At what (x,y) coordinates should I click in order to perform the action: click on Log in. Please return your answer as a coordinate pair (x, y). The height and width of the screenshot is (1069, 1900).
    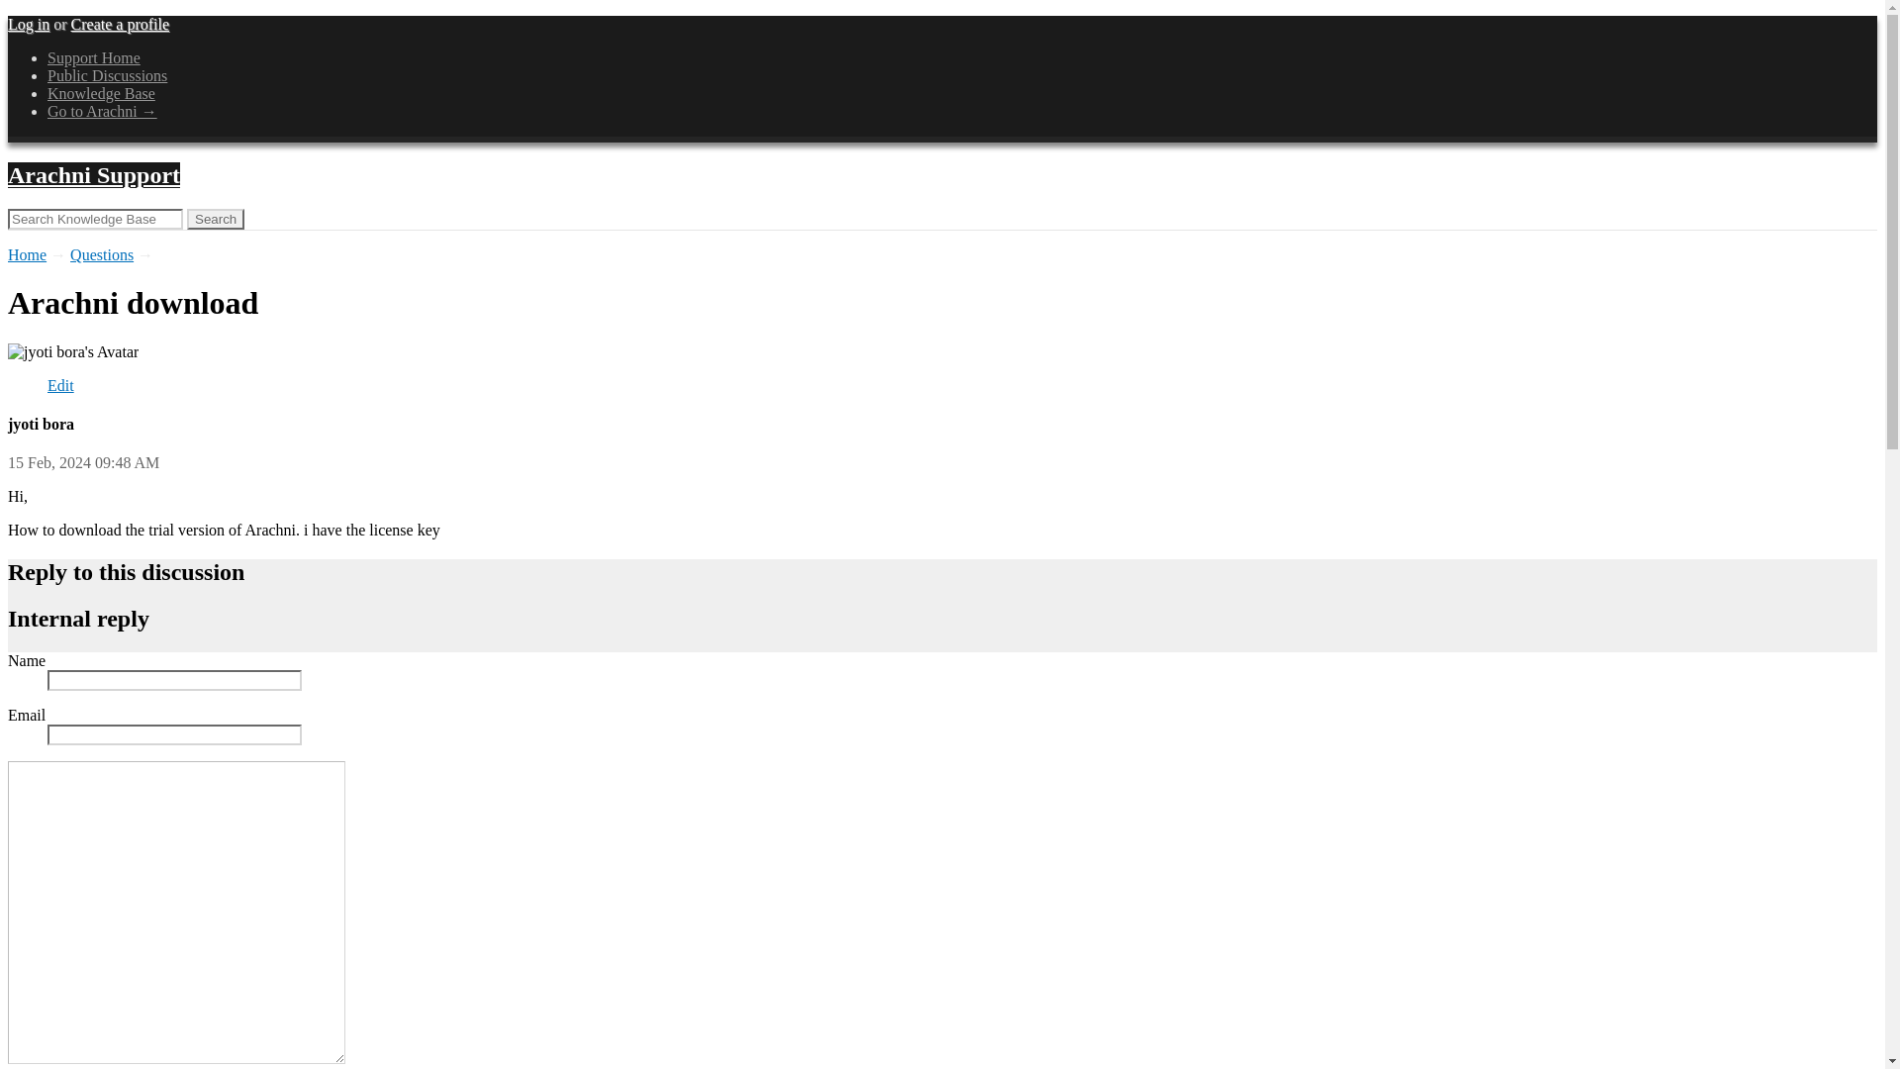
    Looking at the image, I should click on (28, 24).